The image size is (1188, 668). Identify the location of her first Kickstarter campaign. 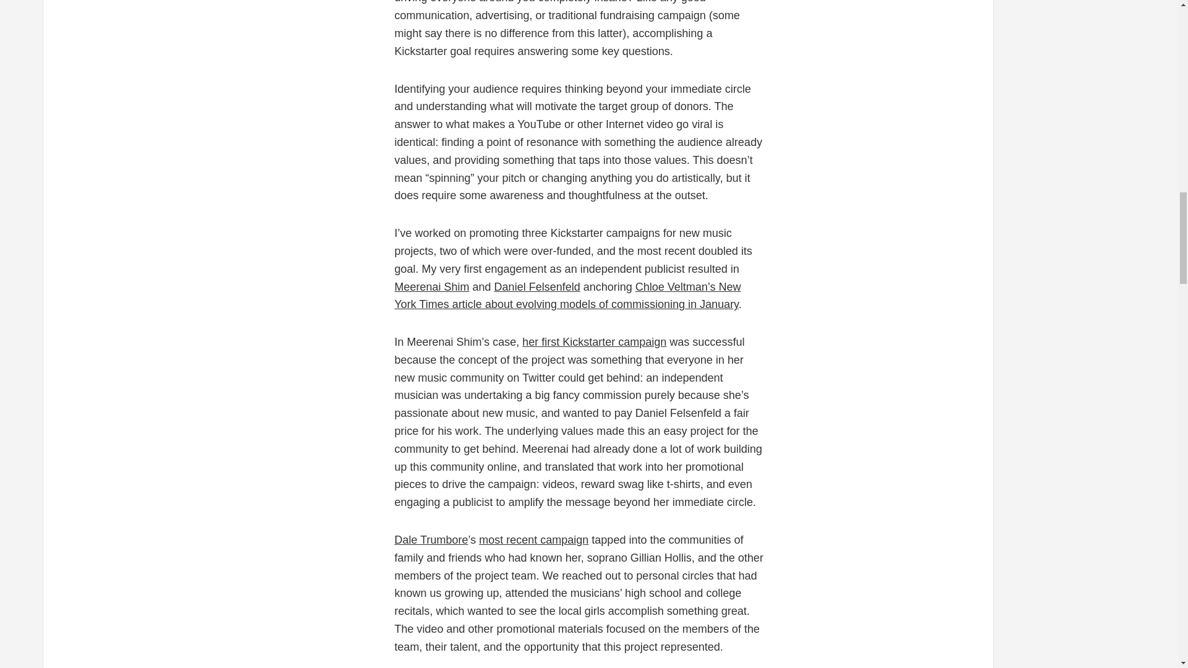
(594, 341).